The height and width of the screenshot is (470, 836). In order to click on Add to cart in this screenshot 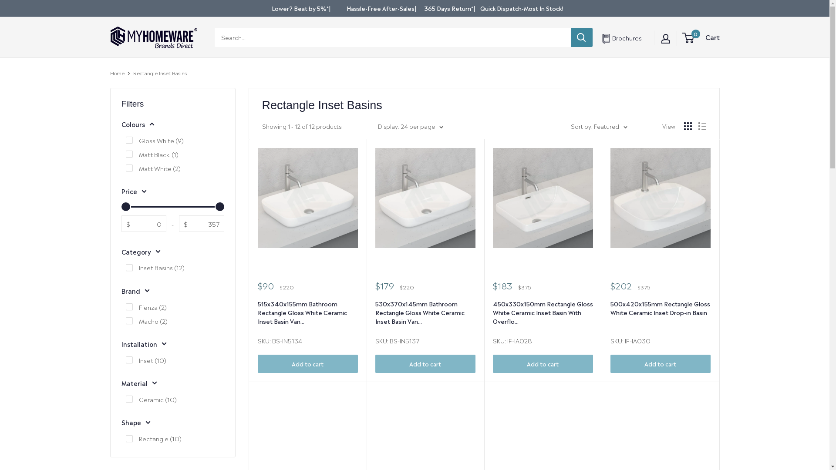, I will do `click(425, 364)`.